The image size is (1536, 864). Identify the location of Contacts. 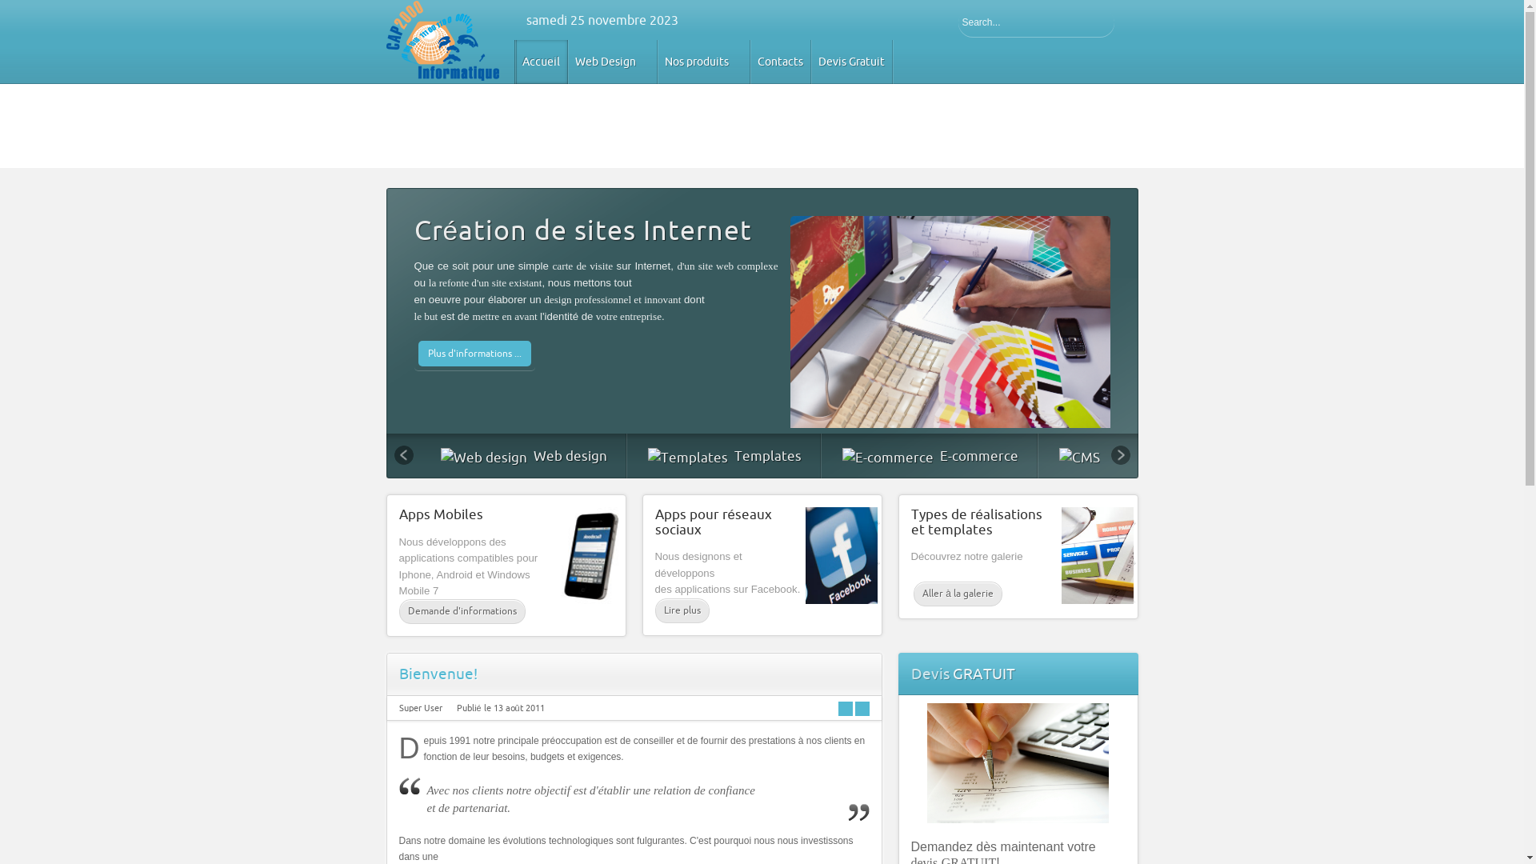
(779, 62).